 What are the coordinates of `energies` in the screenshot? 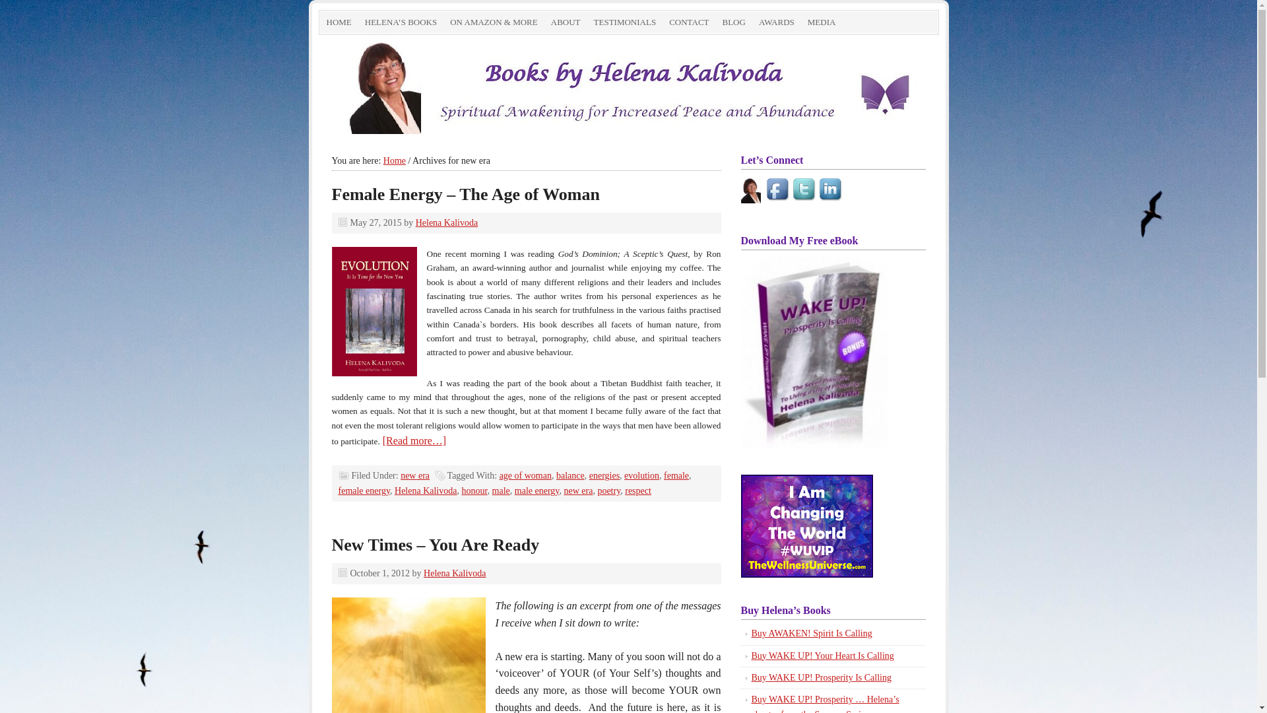 It's located at (604, 475).